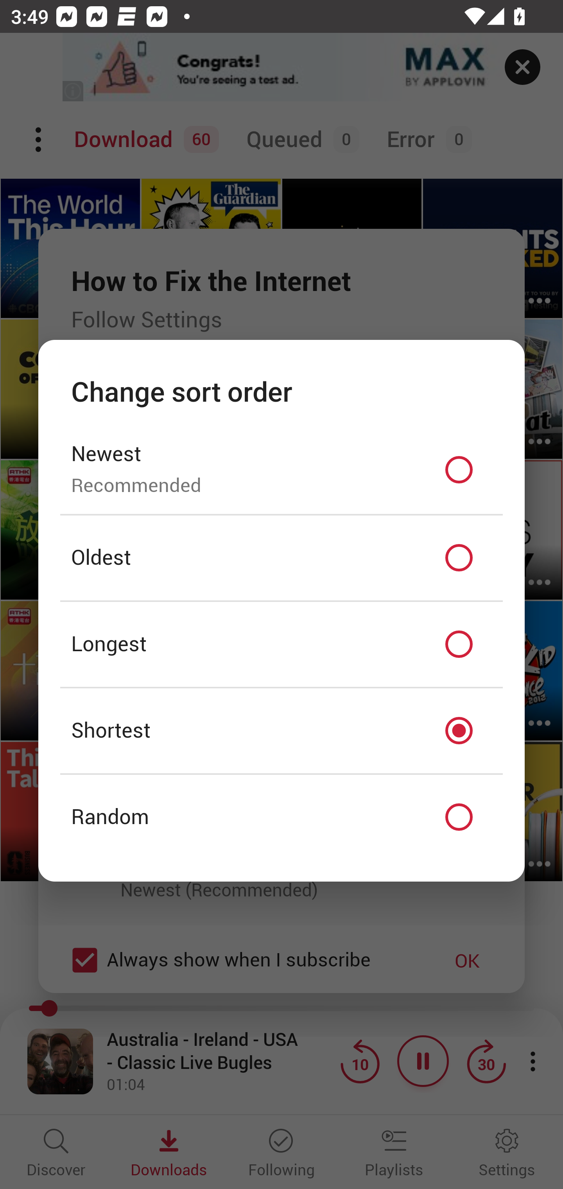  Describe the element at coordinates (281, 558) in the screenshot. I see `Oldest` at that location.